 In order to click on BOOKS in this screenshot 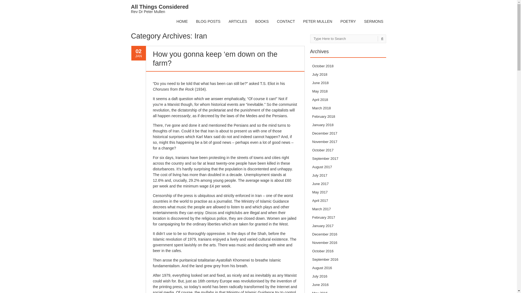, I will do `click(237, 21)`.